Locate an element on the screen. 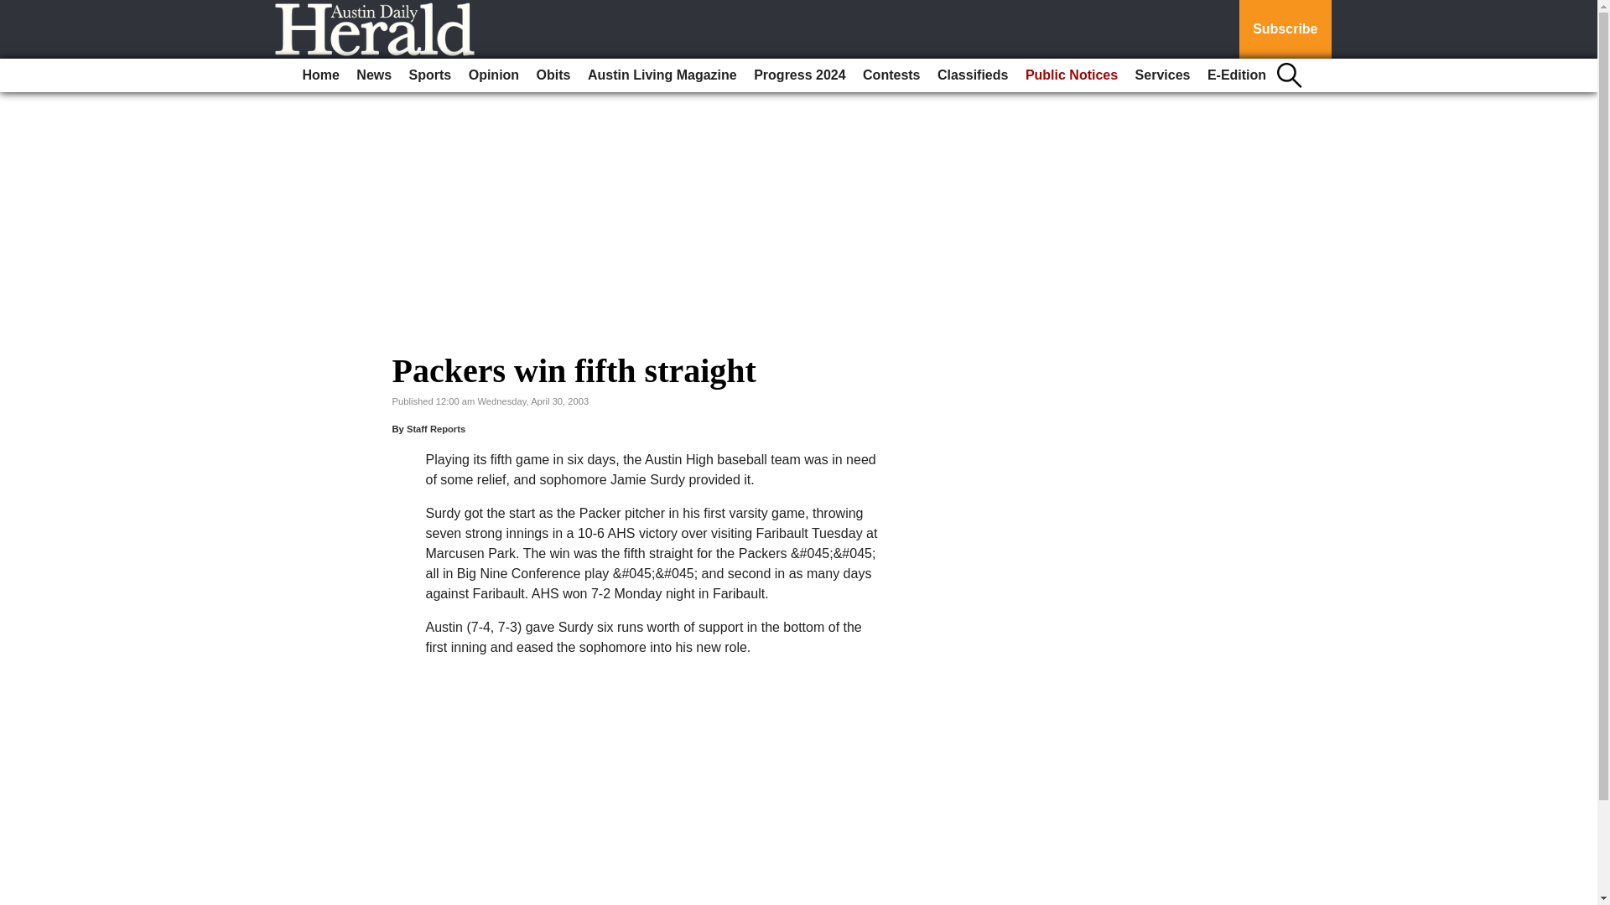 This screenshot has height=905, width=1610. Services is located at coordinates (1162, 75).